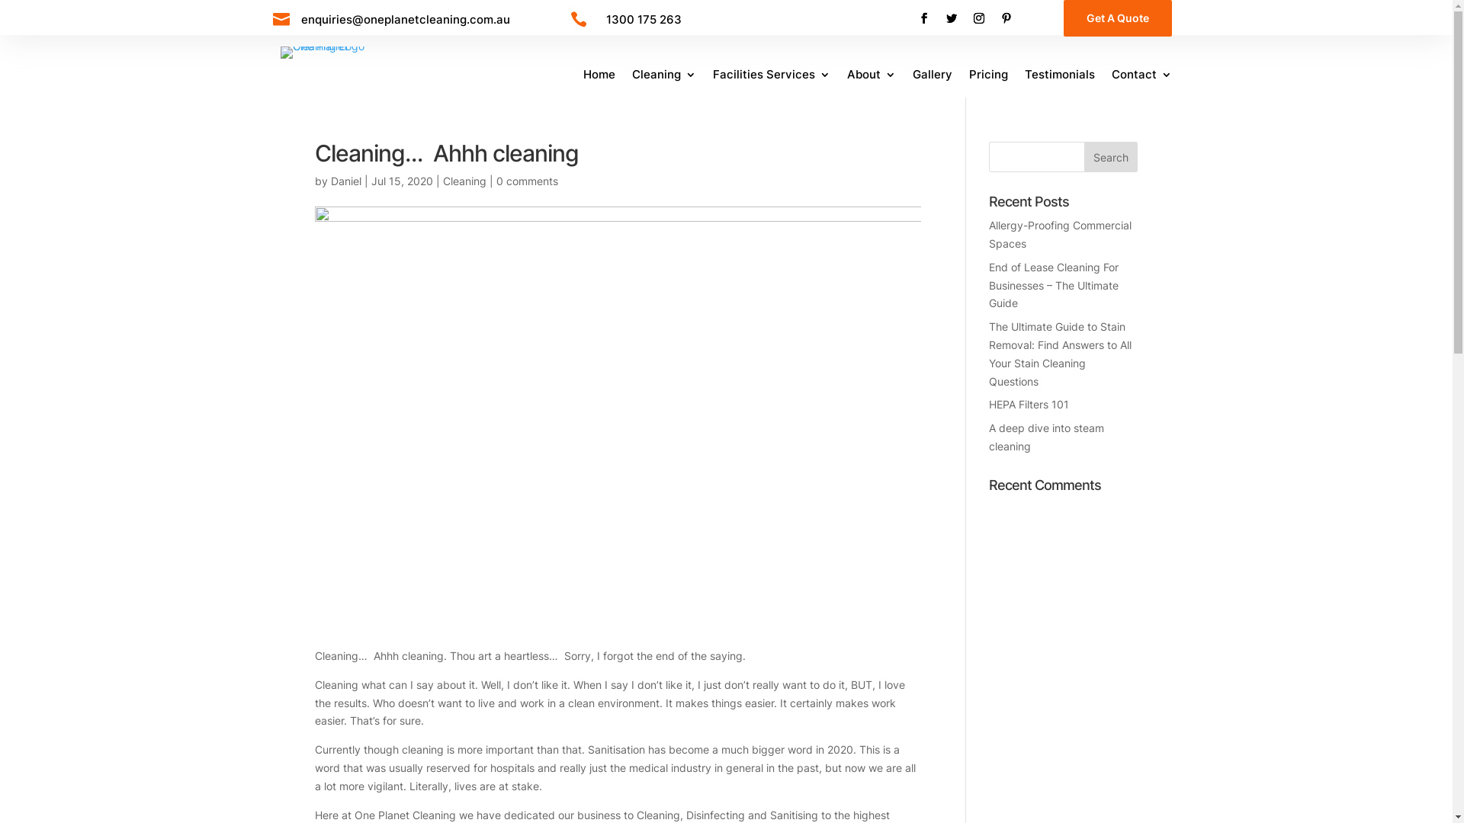 This screenshot has width=1464, height=823. What do you see at coordinates (526, 181) in the screenshot?
I see `0 comments` at bounding box center [526, 181].